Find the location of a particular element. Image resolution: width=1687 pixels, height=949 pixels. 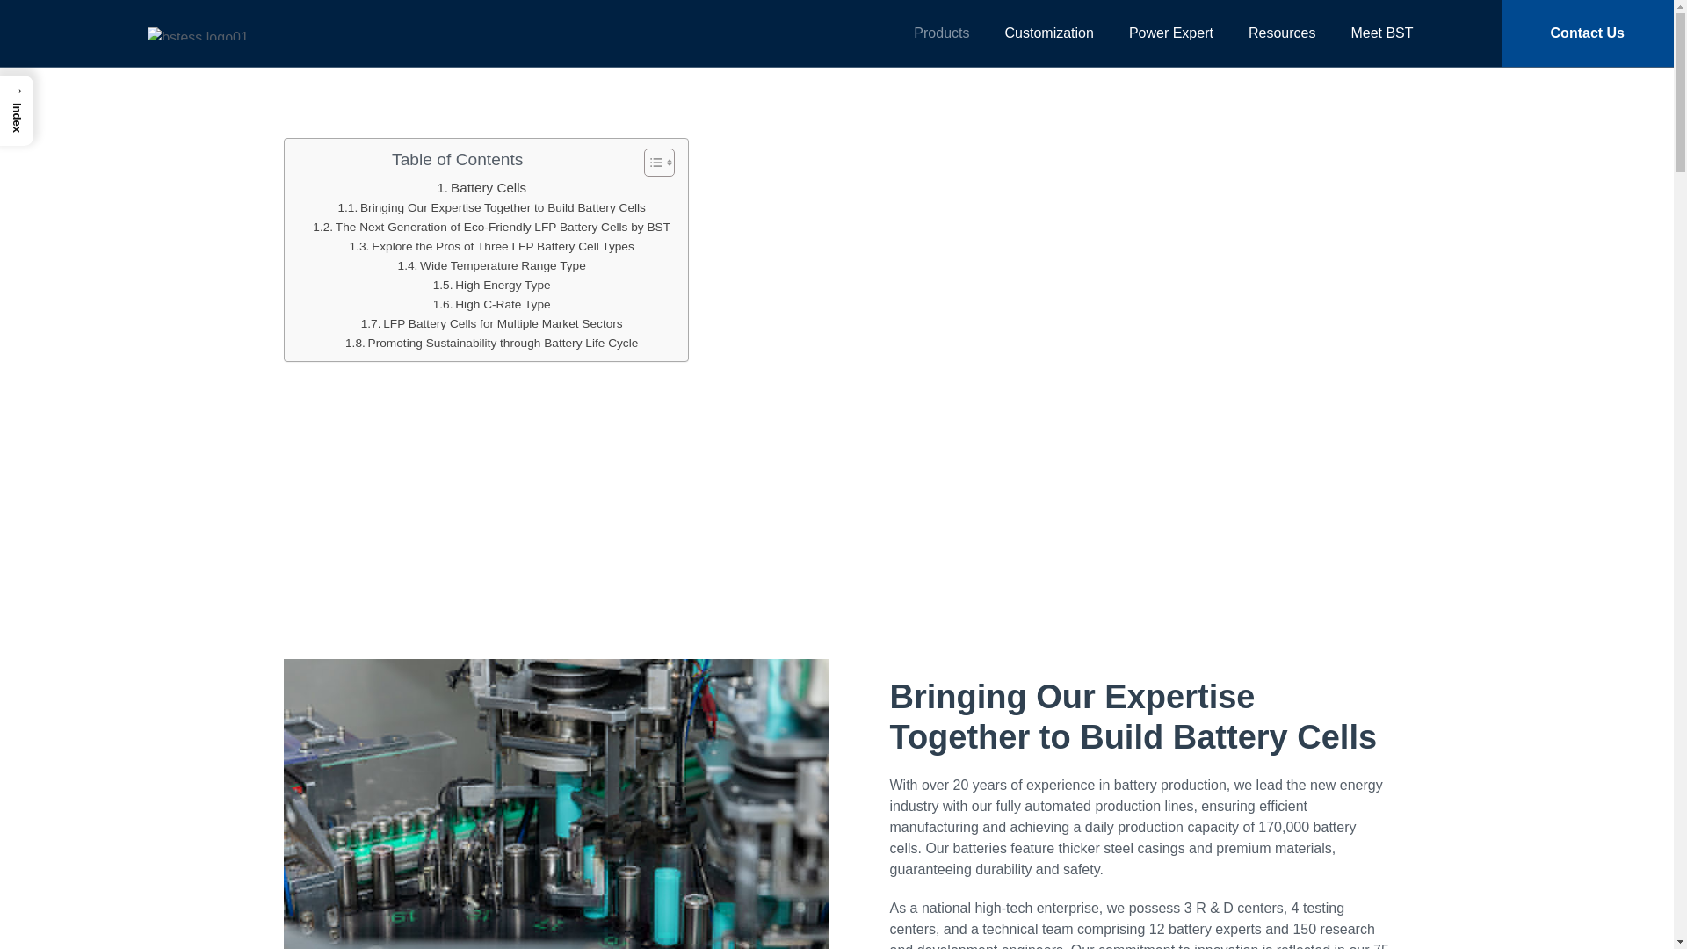

The Next Generation of Eco-Friendly LFP Battery Cells by BST is located at coordinates (492, 304).